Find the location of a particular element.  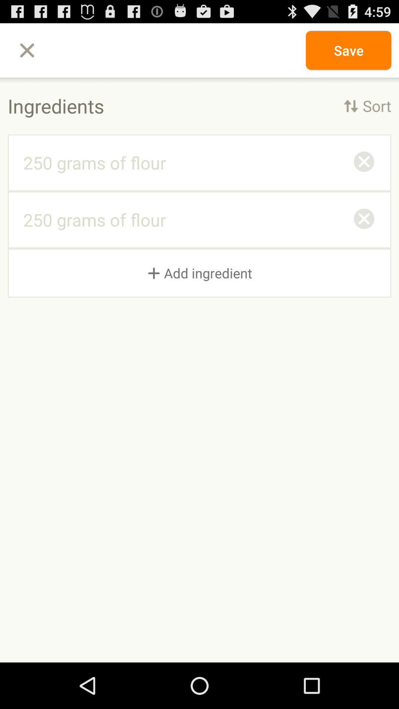

tap item to the right of the ingredients icon is located at coordinates (367, 106).